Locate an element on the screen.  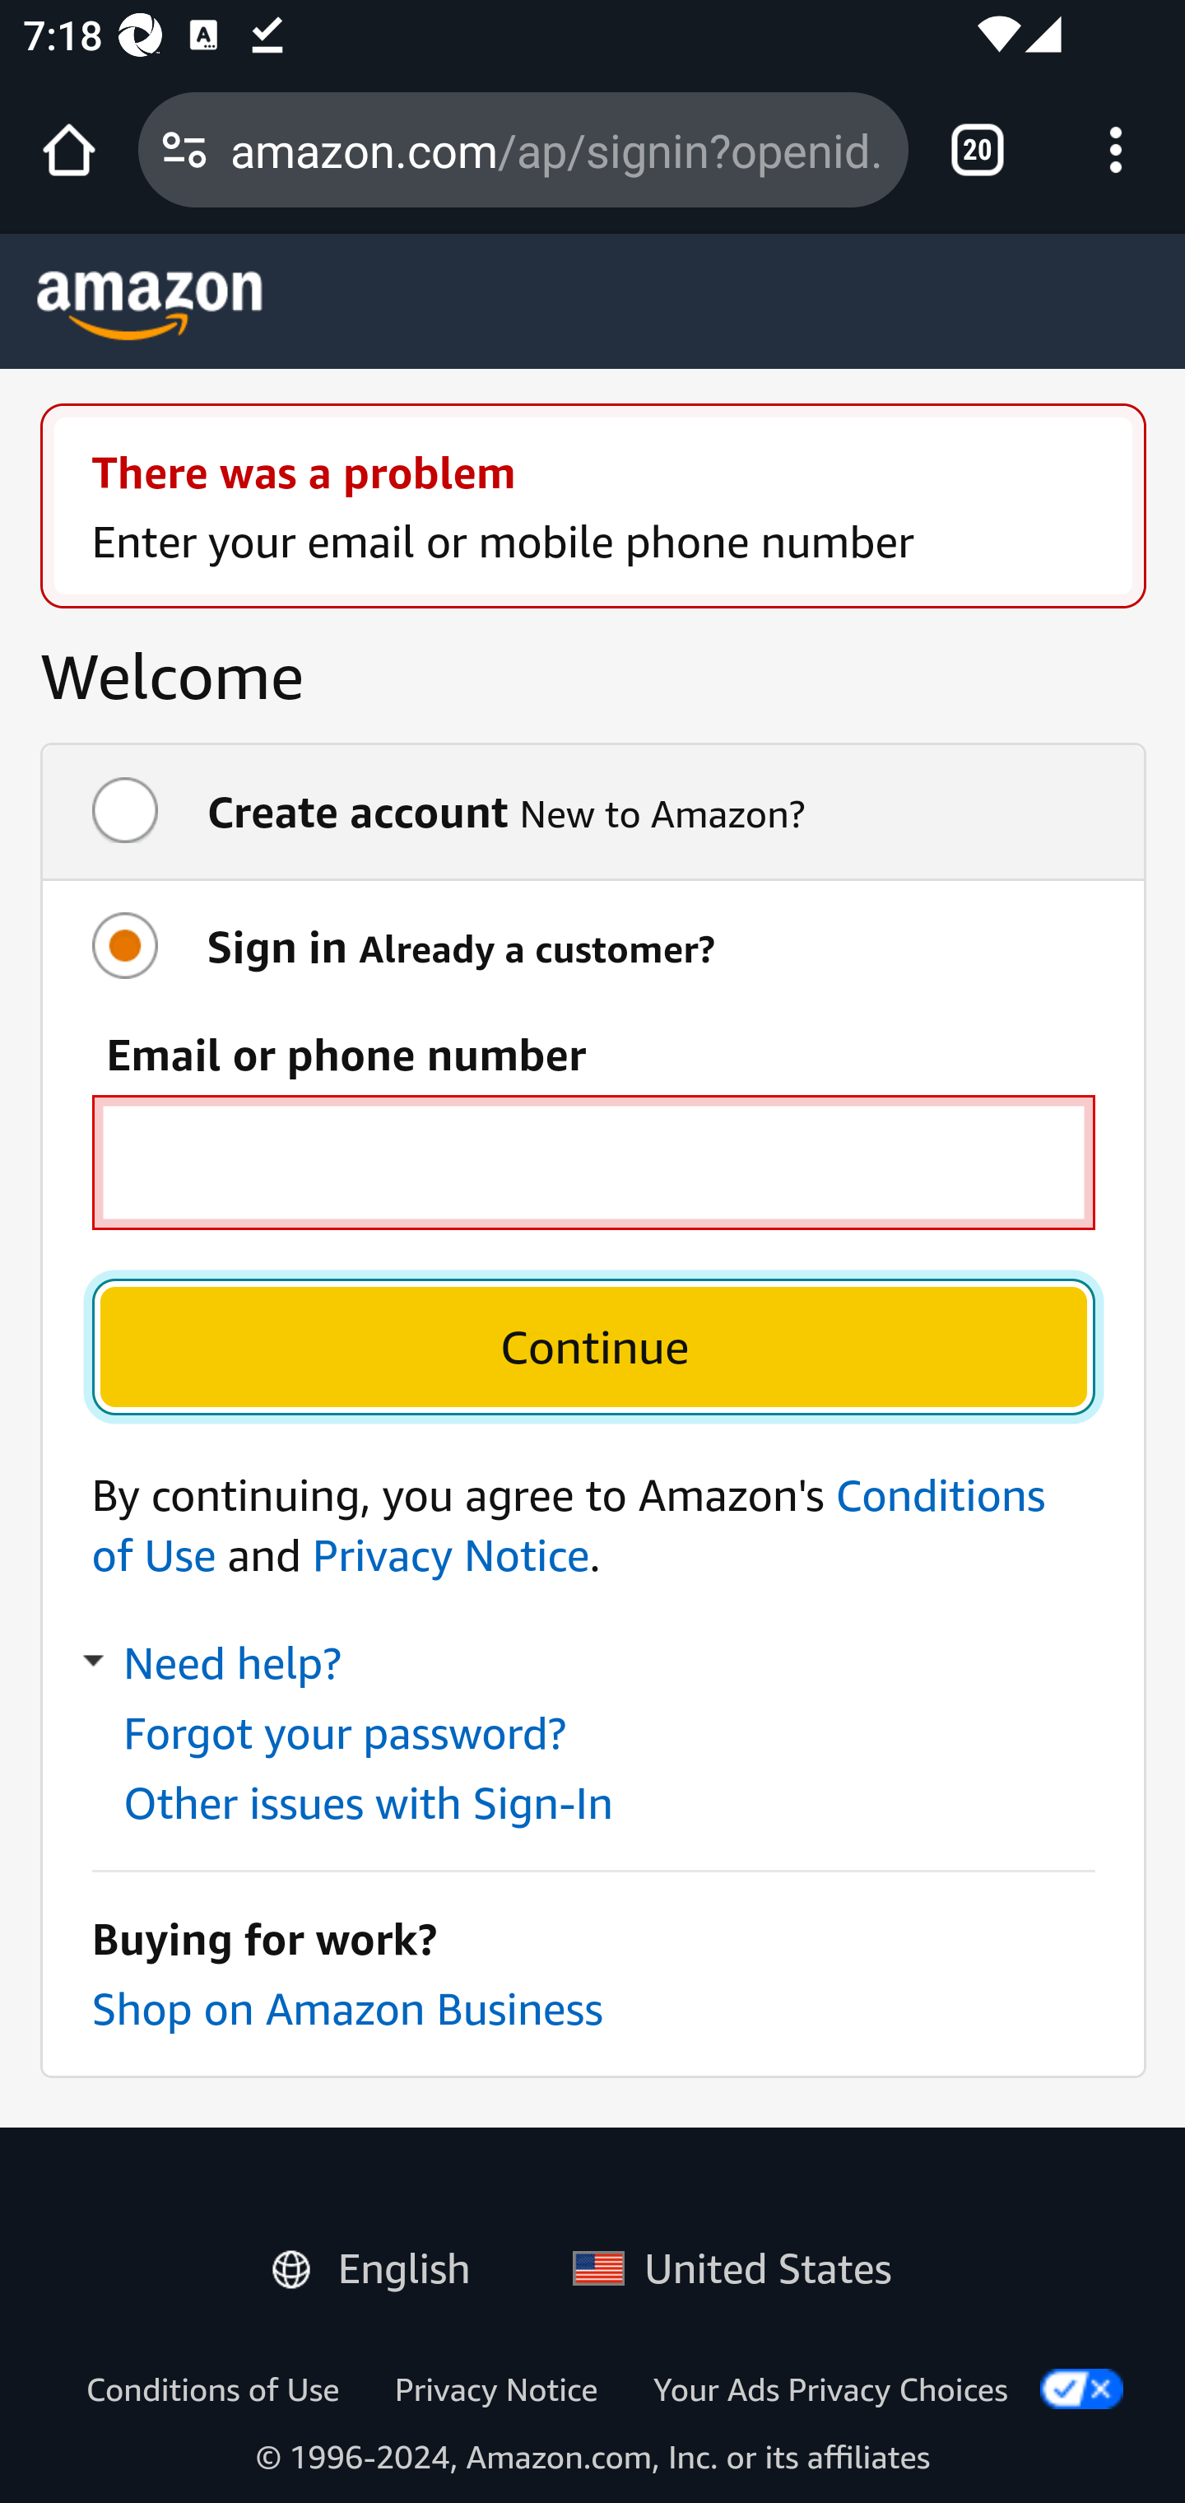
Privacy Notice is located at coordinates (495, 2388).